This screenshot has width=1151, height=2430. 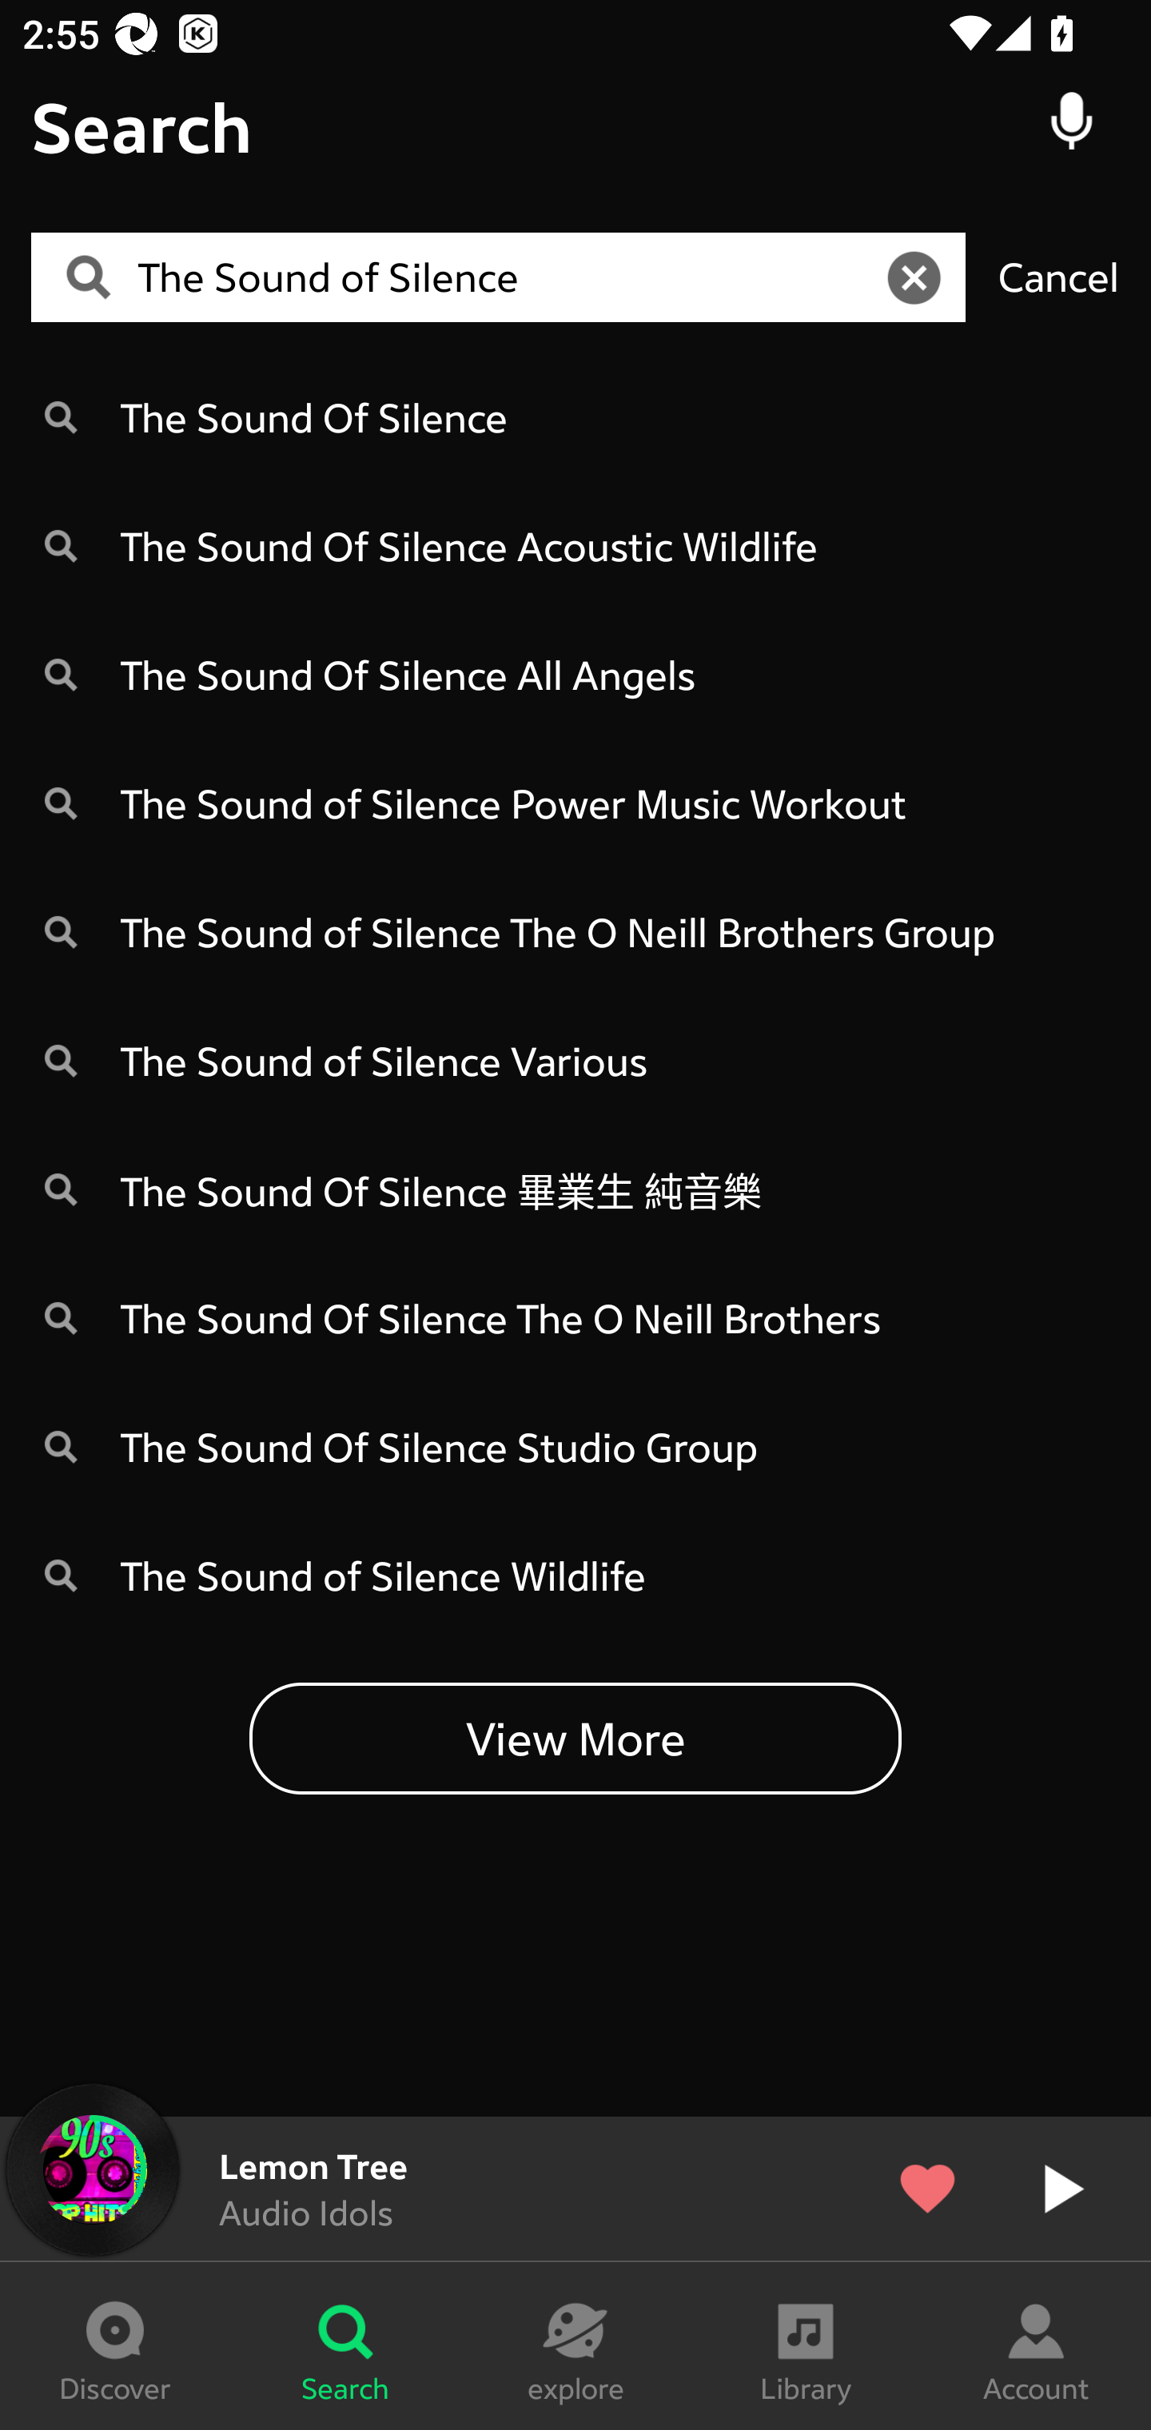 What do you see at coordinates (575, 2189) in the screenshot?
I see `Lemon Tree Audio Idols` at bounding box center [575, 2189].